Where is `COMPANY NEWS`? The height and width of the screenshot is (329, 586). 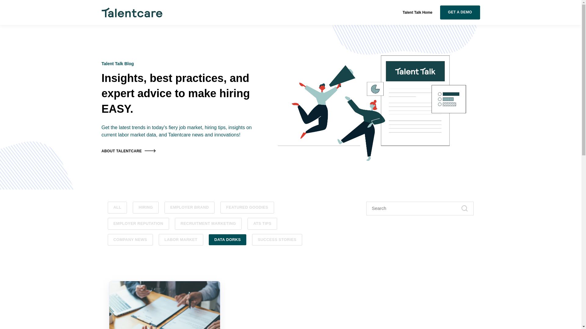 COMPANY NEWS is located at coordinates (130, 239).